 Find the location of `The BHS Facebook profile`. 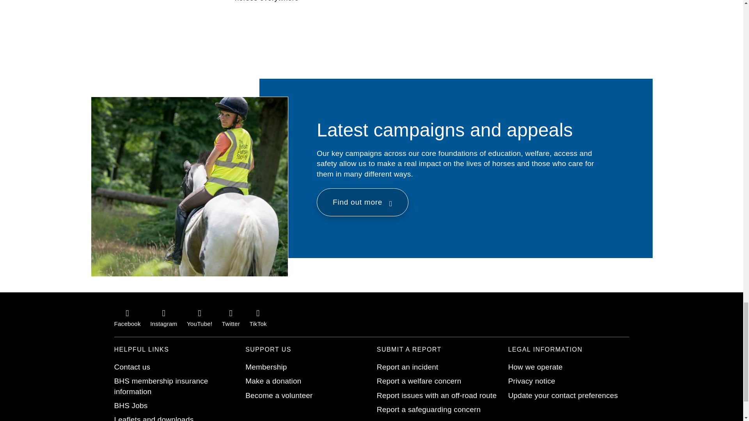

The BHS Facebook profile is located at coordinates (127, 317).